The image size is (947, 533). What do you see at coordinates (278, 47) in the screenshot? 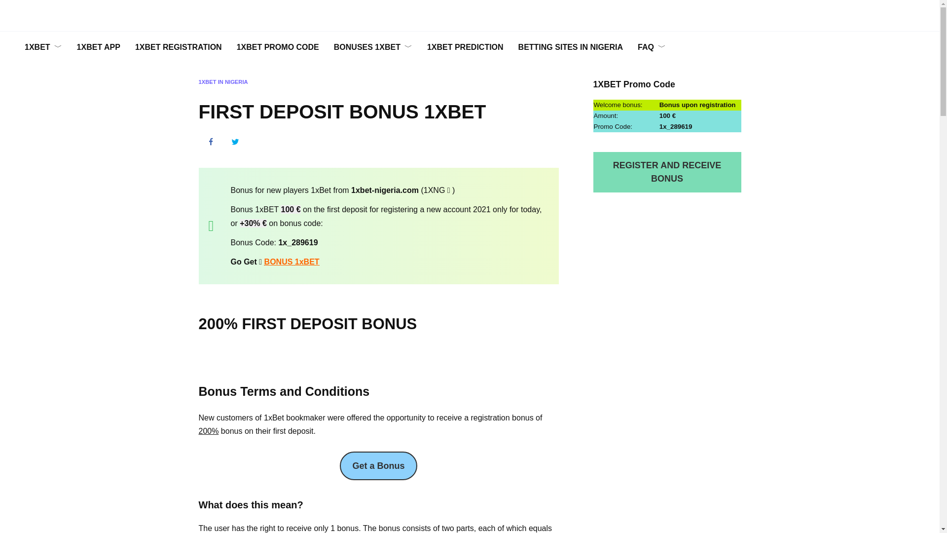
I see `1XBET PROMO CODE` at bounding box center [278, 47].